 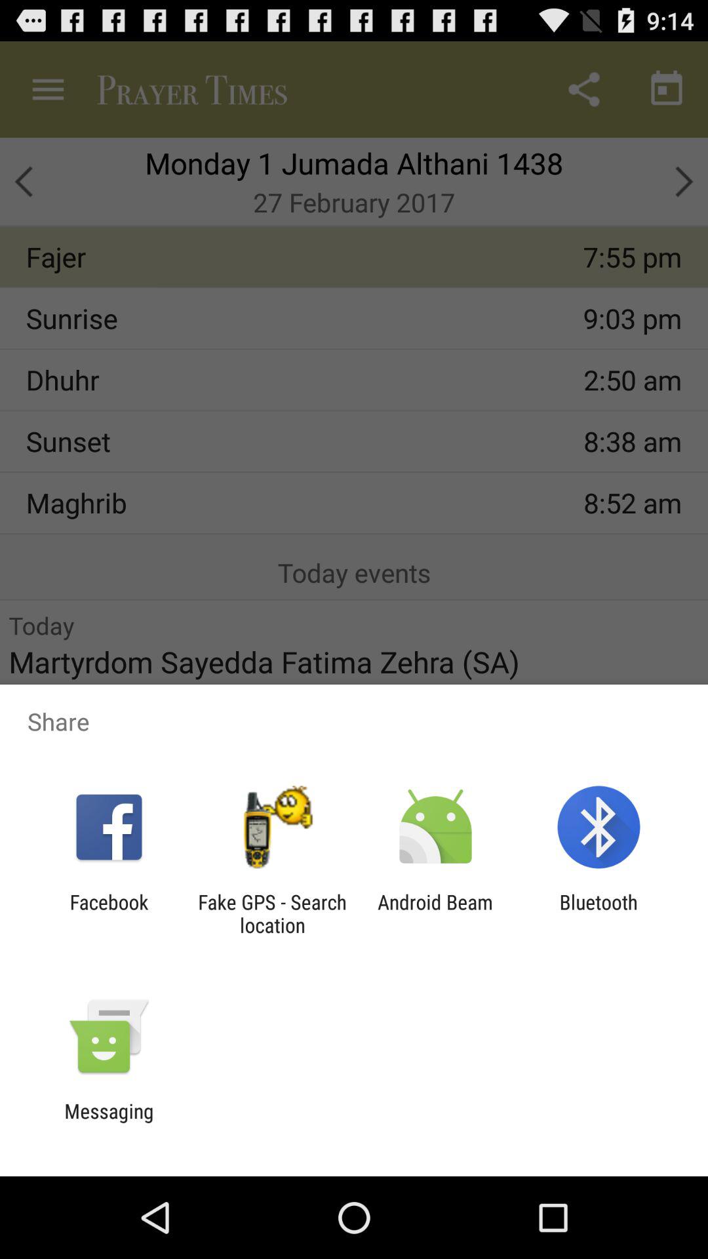 I want to click on choose the app to the right of fake gps search, so click(x=435, y=913).